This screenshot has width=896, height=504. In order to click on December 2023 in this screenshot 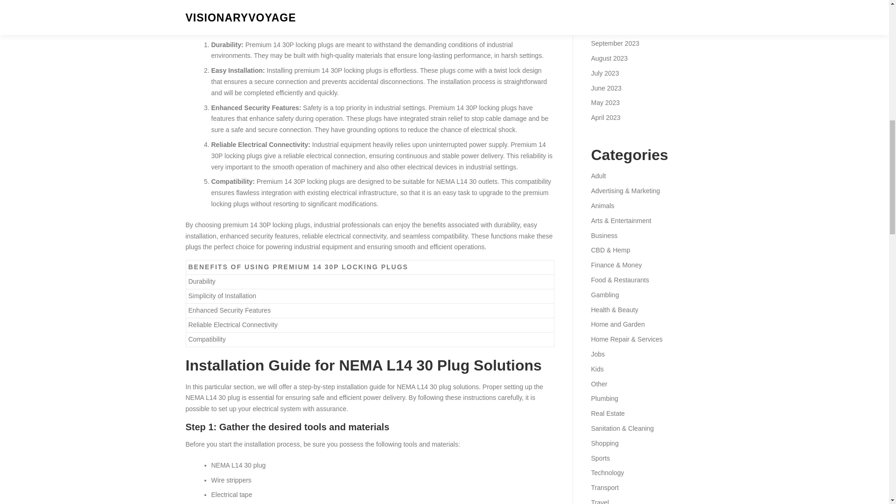, I will do `click(614, 1)`.